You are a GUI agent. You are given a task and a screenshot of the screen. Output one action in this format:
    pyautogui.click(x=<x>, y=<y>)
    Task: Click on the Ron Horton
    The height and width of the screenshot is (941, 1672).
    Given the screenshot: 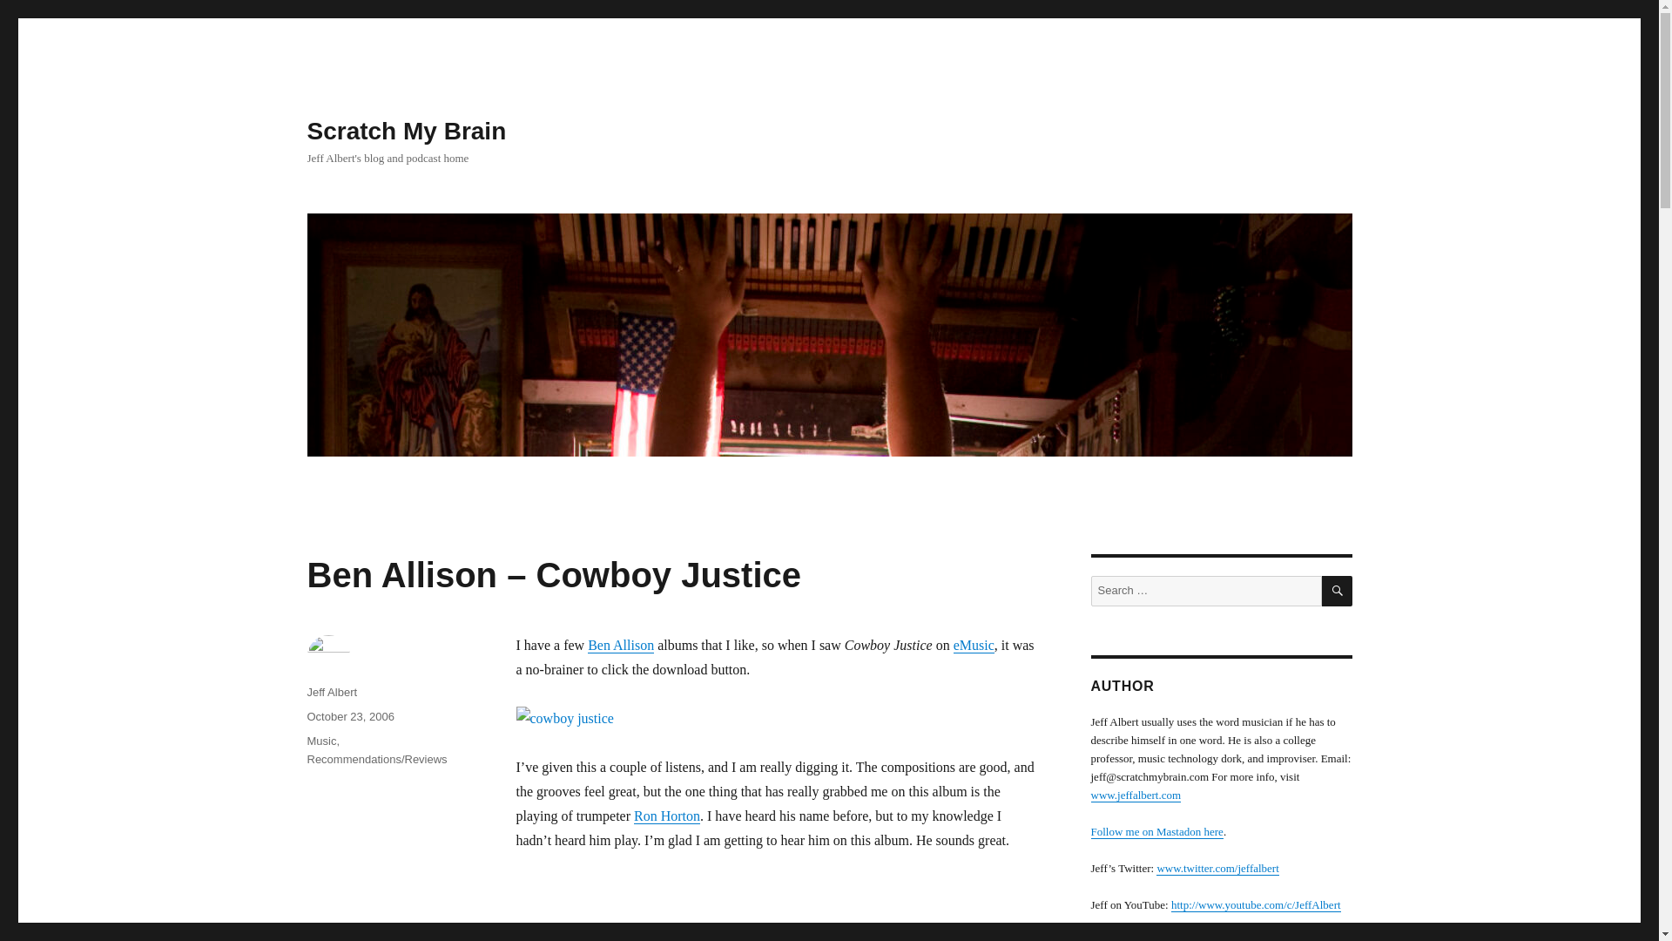 What is the action you would take?
    pyautogui.click(x=667, y=816)
    